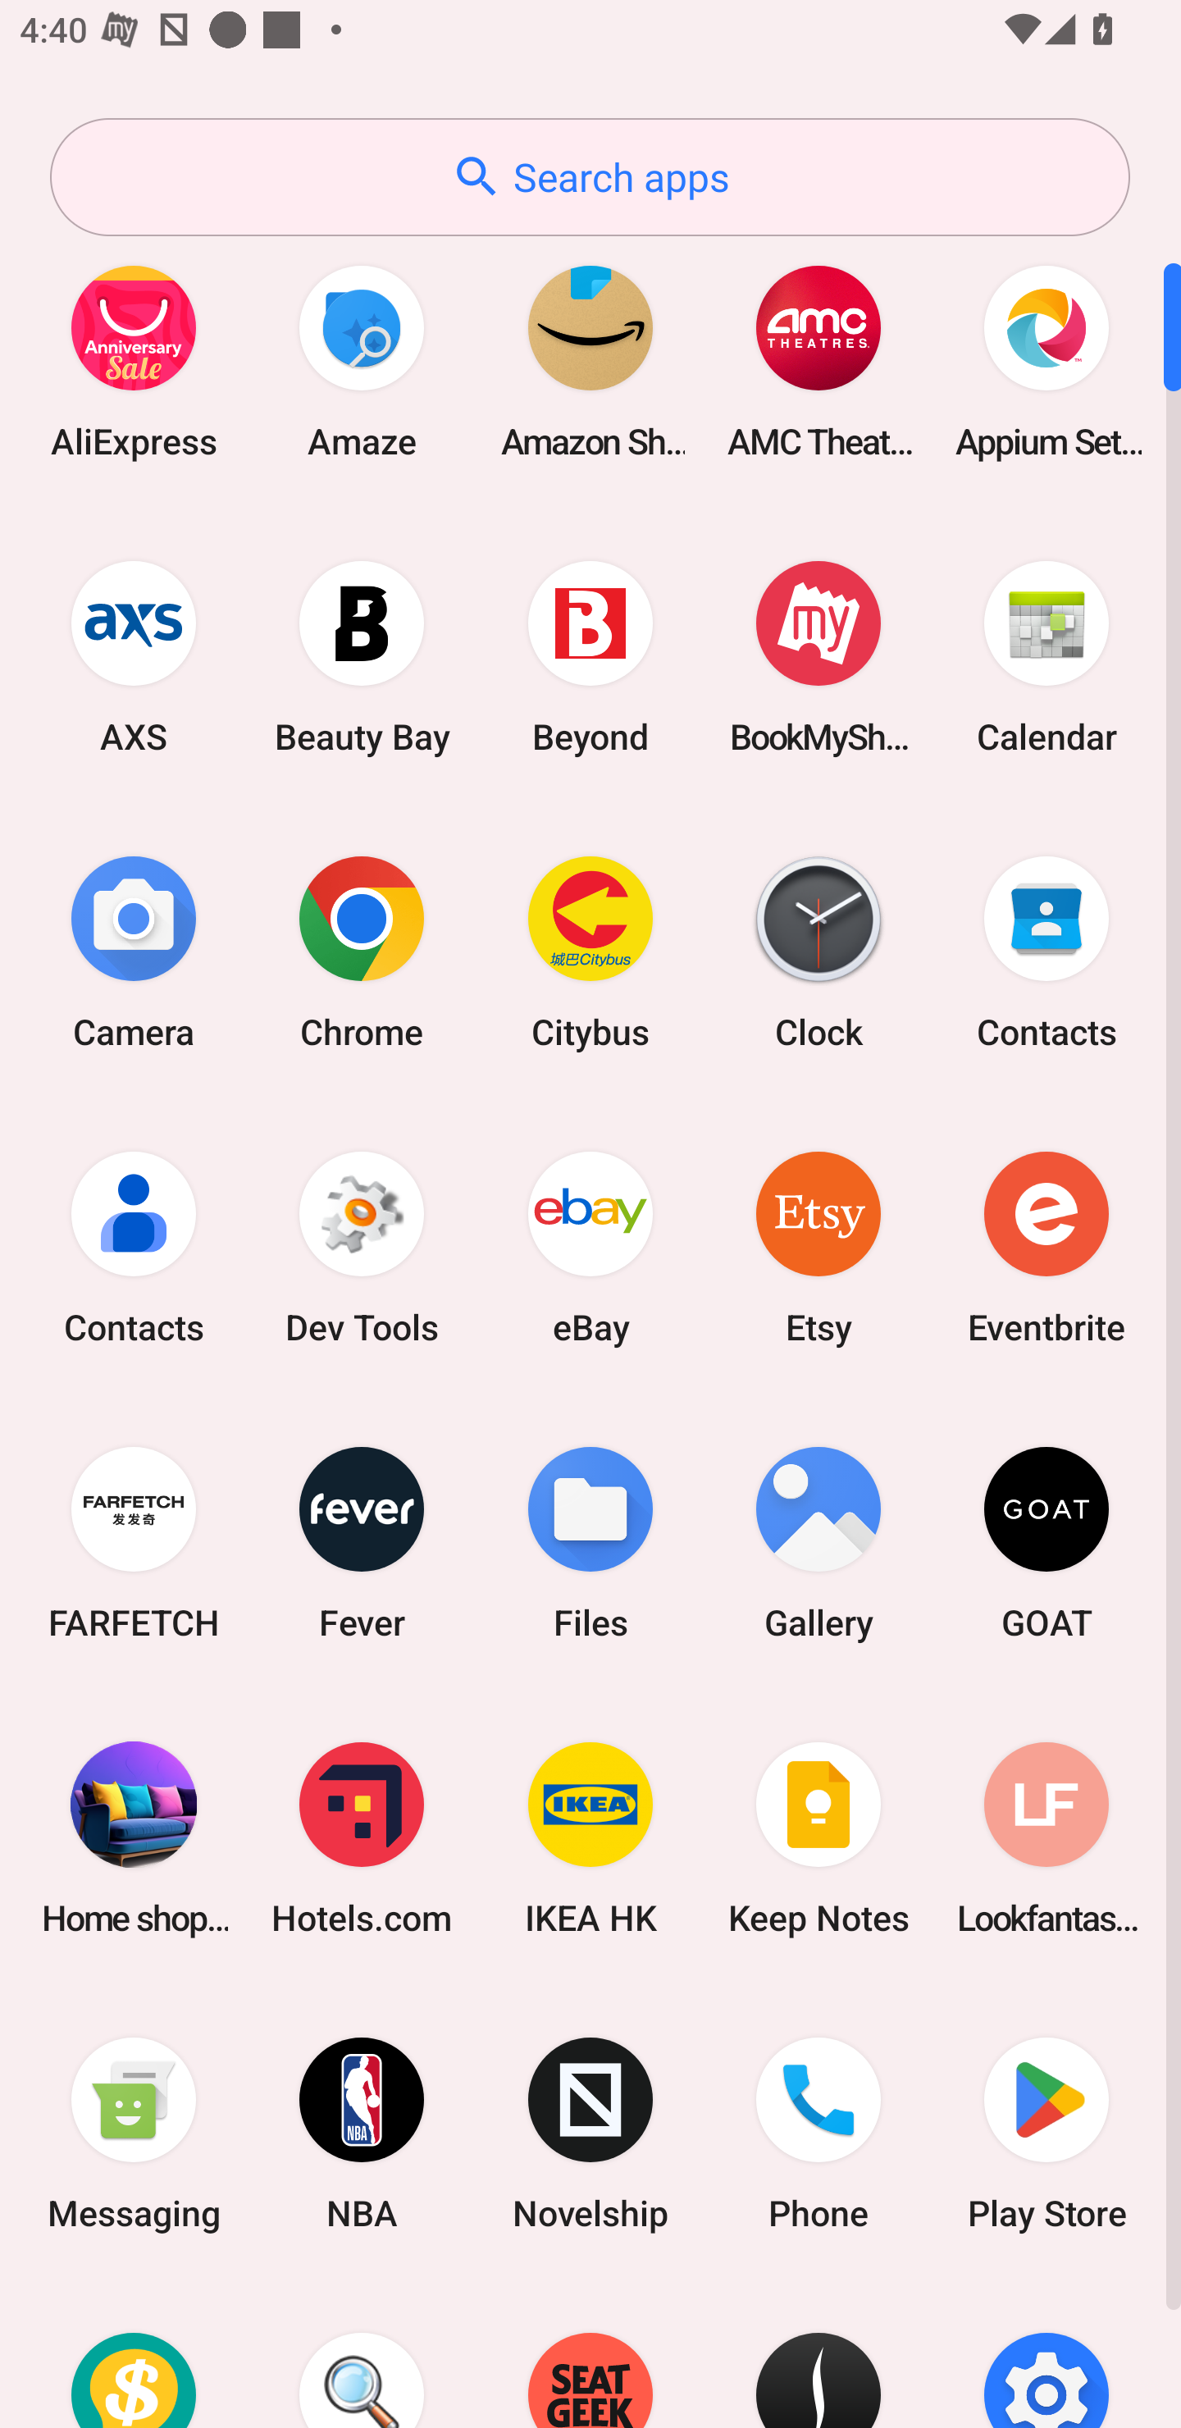 The width and height of the screenshot is (1181, 2428). What do you see at coordinates (362, 952) in the screenshot?
I see `Chrome` at bounding box center [362, 952].